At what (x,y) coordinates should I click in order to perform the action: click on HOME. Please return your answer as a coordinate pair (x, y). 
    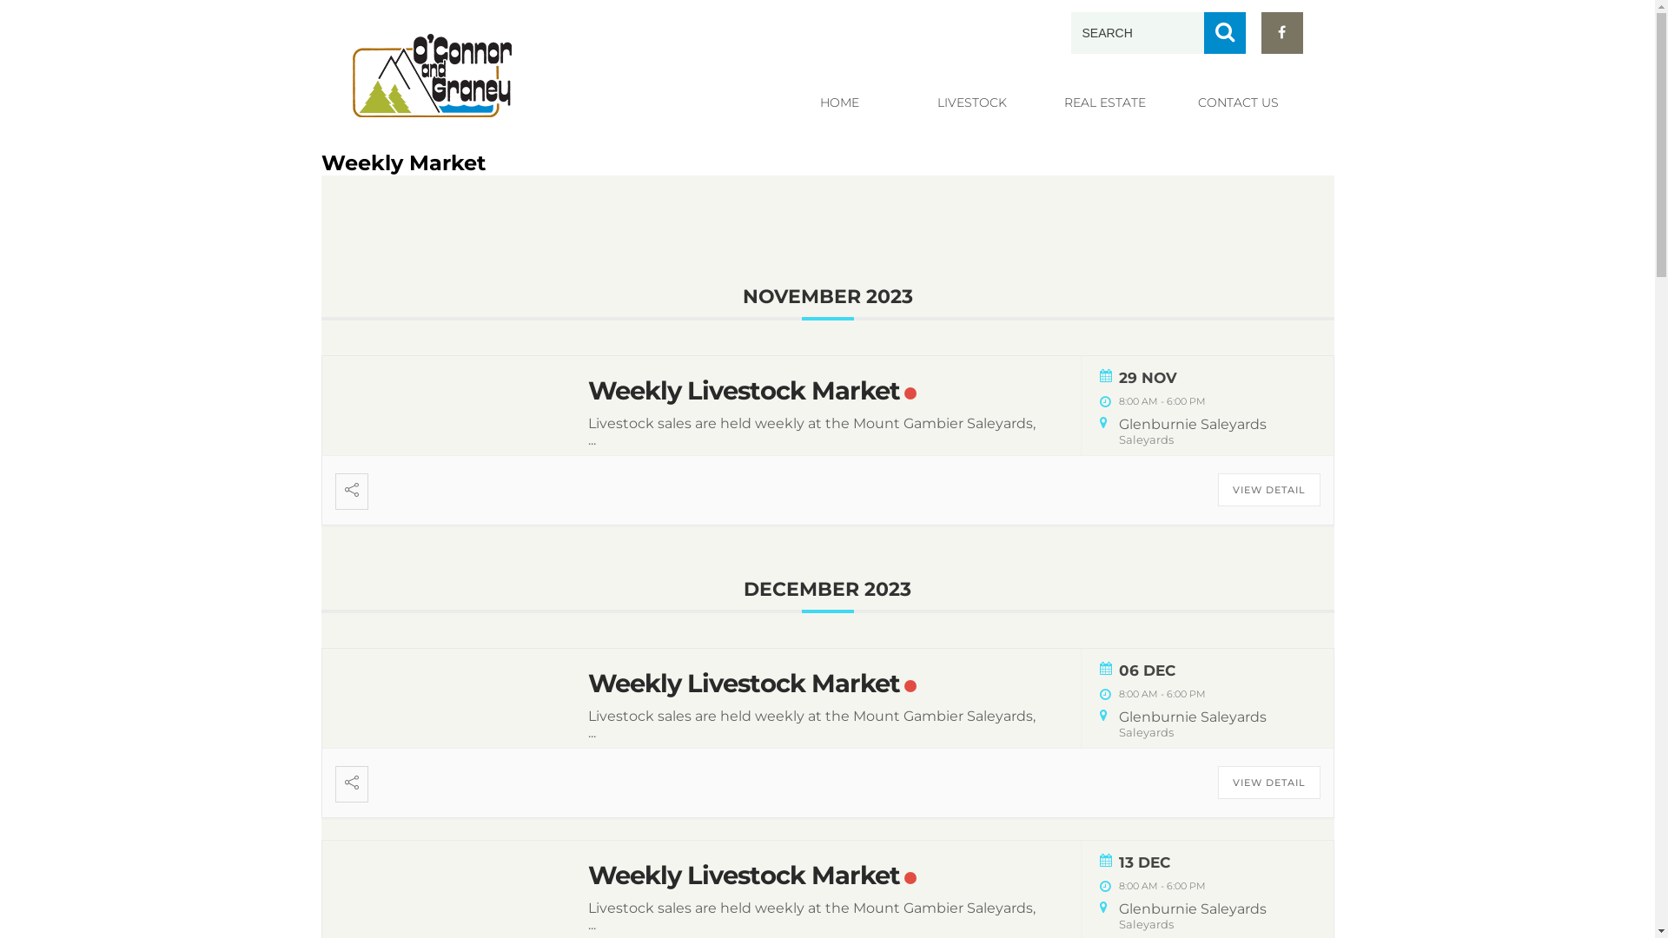
    Looking at the image, I should click on (839, 102).